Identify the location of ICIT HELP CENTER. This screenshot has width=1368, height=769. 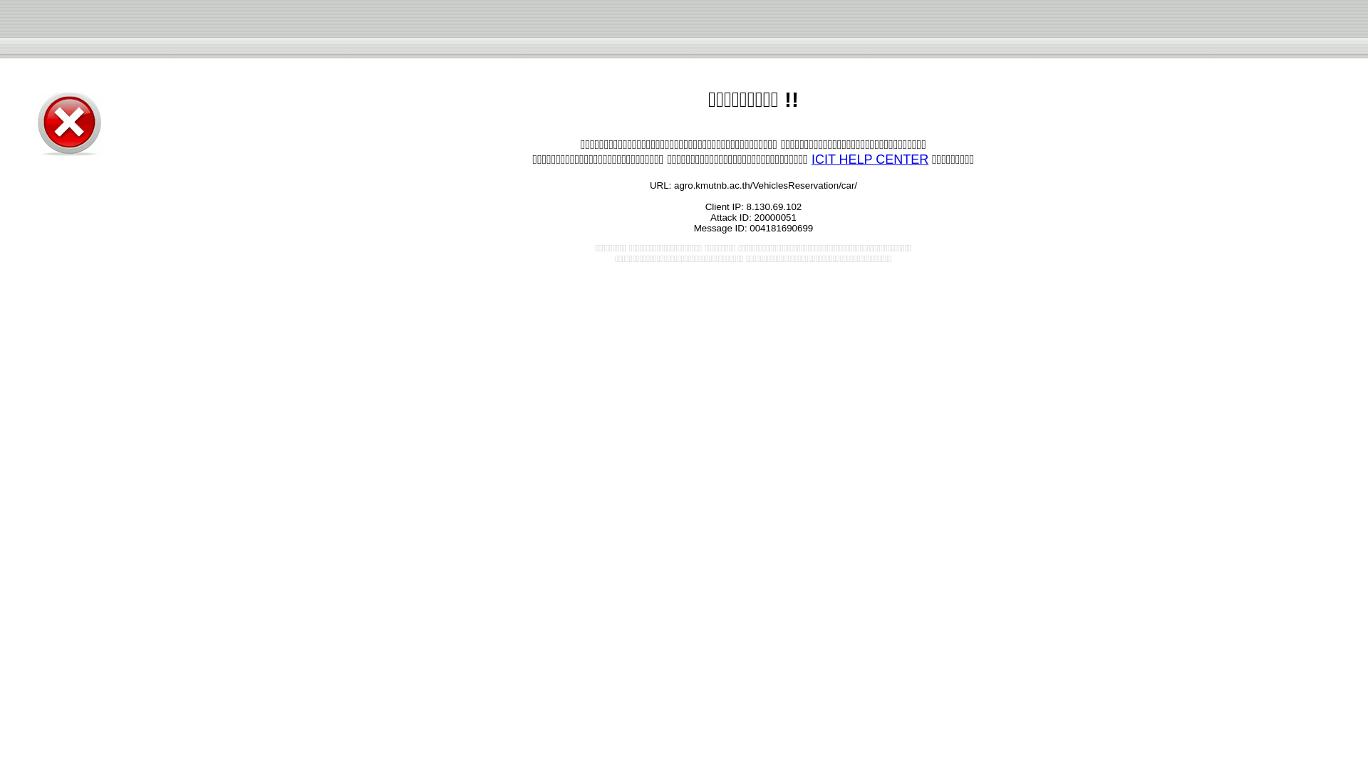
(869, 159).